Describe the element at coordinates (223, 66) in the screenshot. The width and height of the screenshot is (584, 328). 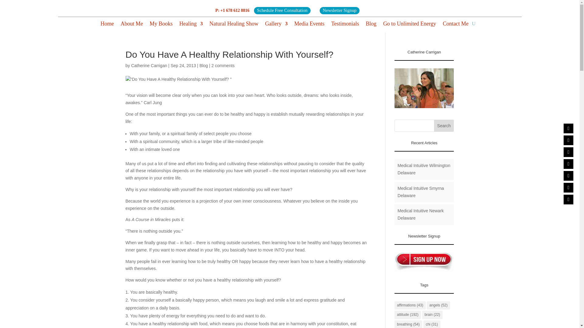
I see `2 comments` at that location.